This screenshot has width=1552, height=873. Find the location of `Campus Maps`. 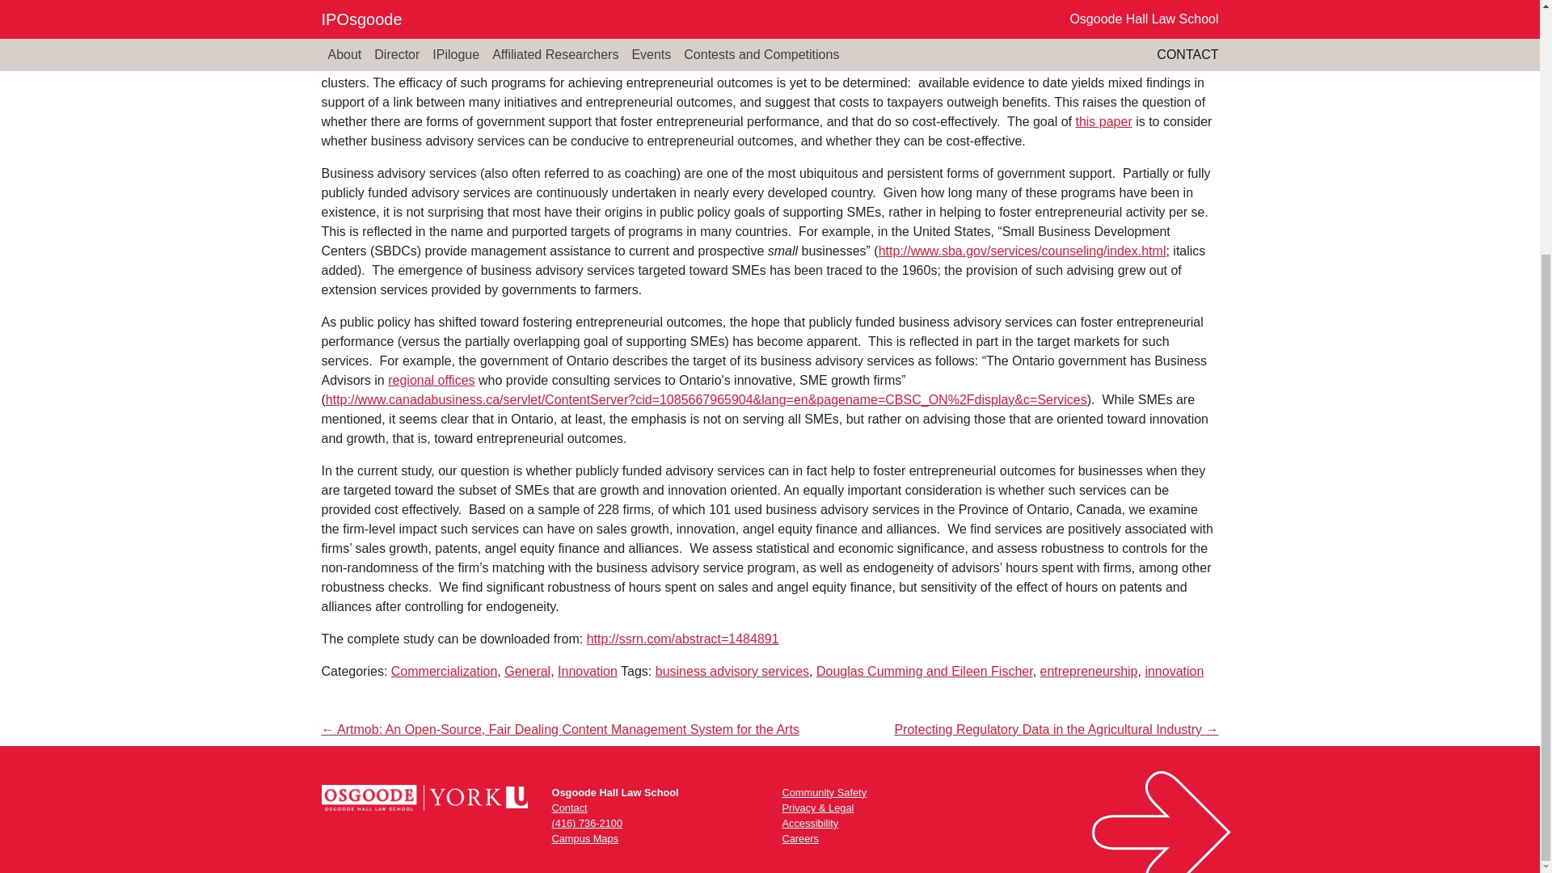

Campus Maps is located at coordinates (584, 839).